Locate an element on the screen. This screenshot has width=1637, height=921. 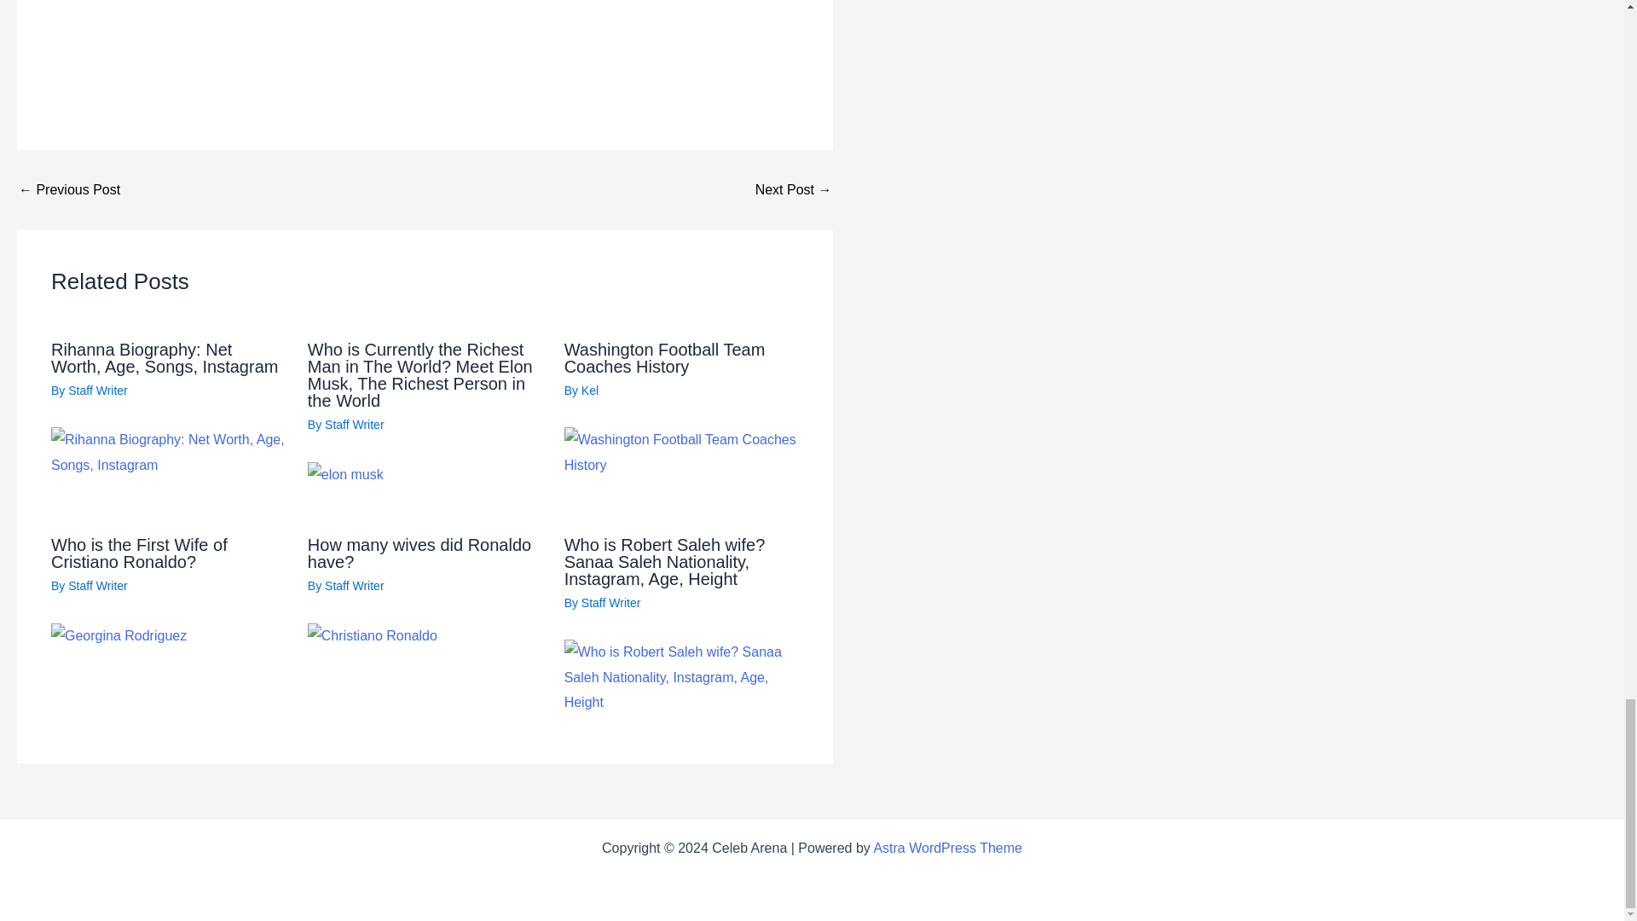
View all posts by Staff Writer is located at coordinates (97, 586).